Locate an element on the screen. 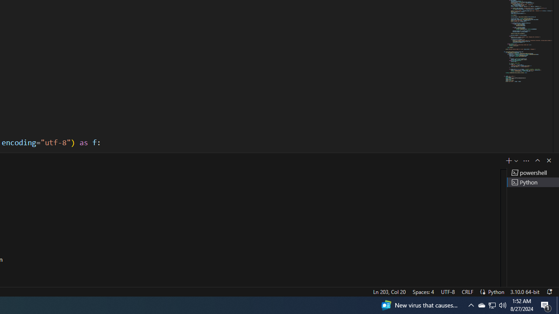  Ln 203, Col 20 is located at coordinates (389, 291).